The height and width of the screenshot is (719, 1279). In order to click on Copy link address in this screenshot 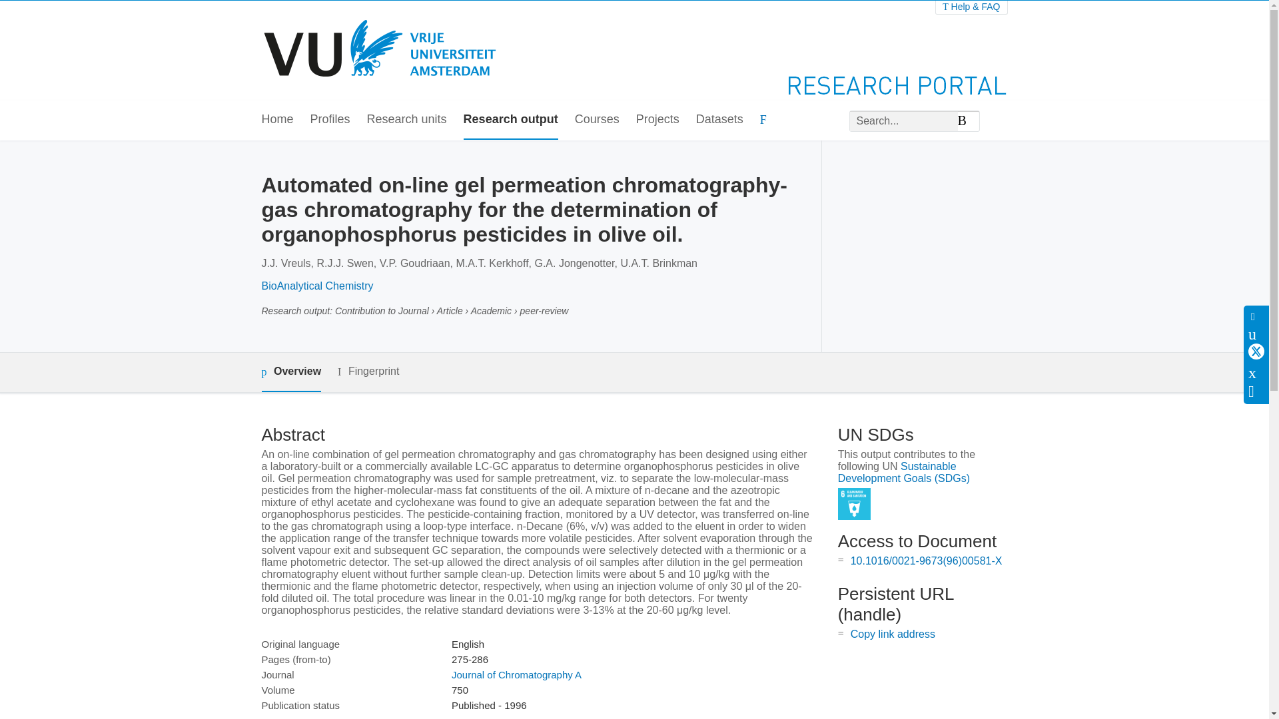, I will do `click(893, 634)`.